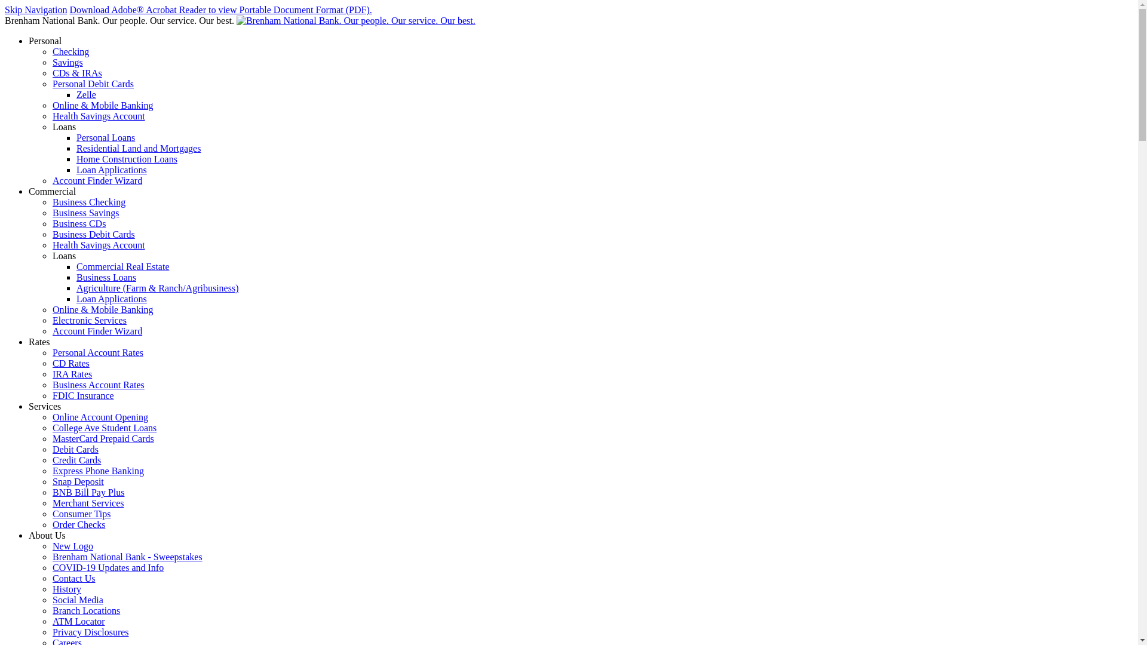 This screenshot has width=1147, height=645. What do you see at coordinates (72, 374) in the screenshot?
I see `IRA Rates` at bounding box center [72, 374].